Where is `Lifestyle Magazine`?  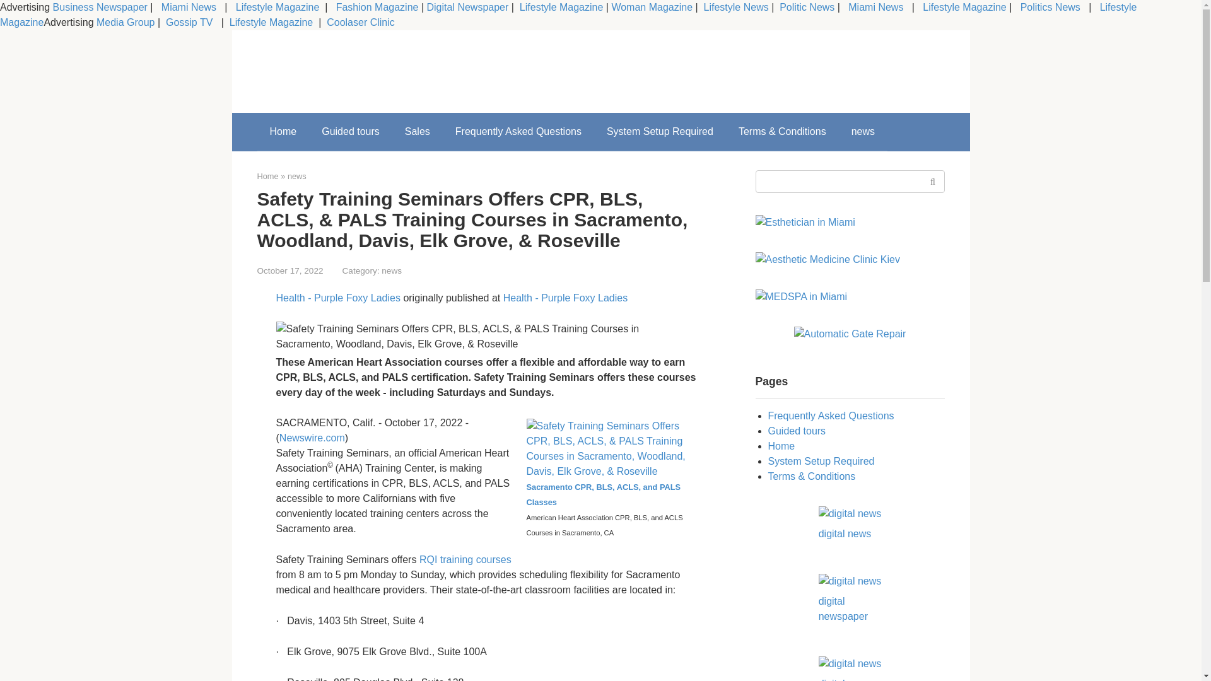 Lifestyle Magazine is located at coordinates (271, 23).